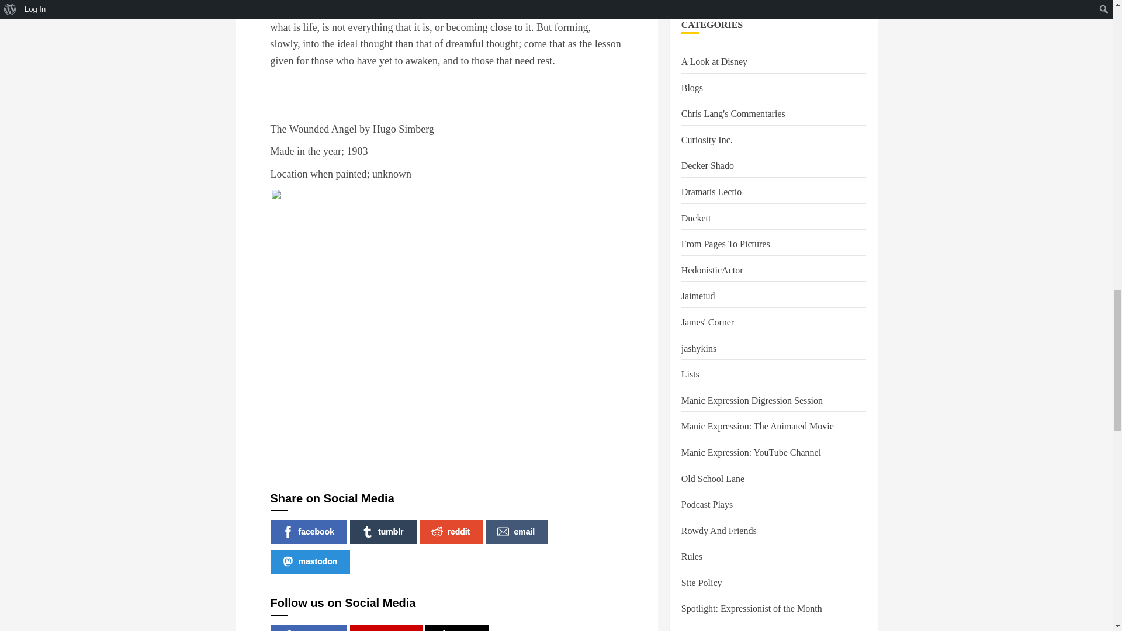 This screenshot has height=631, width=1122. What do you see at coordinates (451, 532) in the screenshot?
I see `reddit` at bounding box center [451, 532].